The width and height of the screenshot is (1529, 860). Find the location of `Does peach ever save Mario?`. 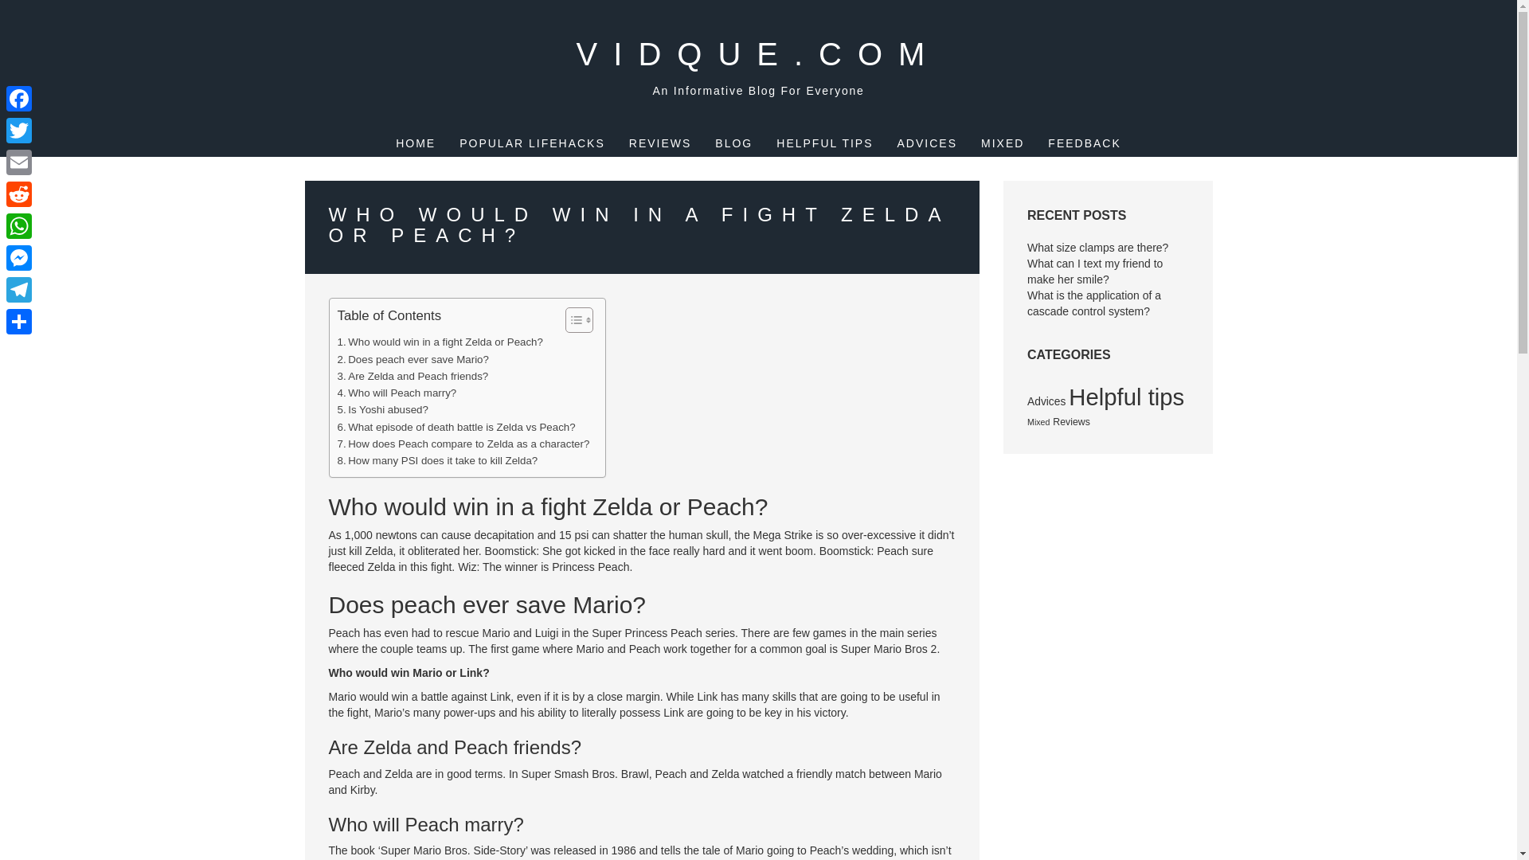

Does peach ever save Mario? is located at coordinates (413, 359).